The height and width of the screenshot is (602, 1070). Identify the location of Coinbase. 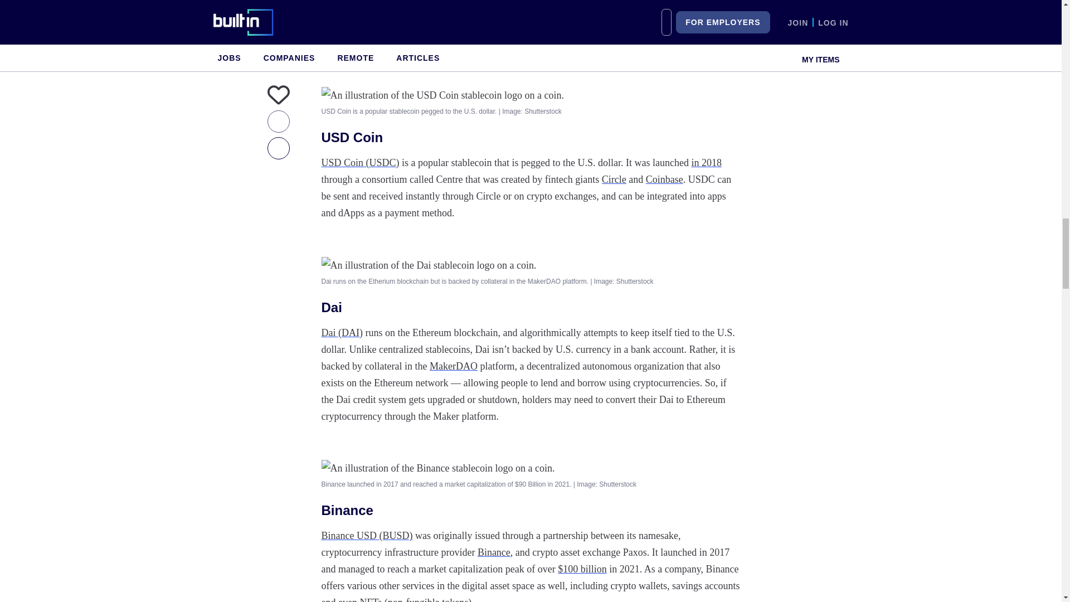
(664, 179).